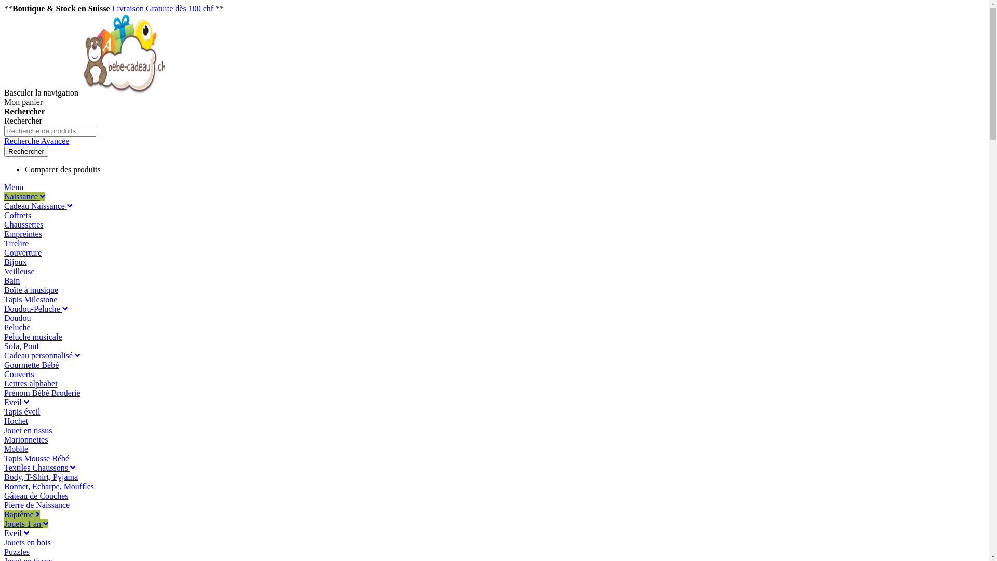 The height and width of the screenshot is (561, 997). Describe the element at coordinates (33, 337) in the screenshot. I see `Peluche musicale` at that location.